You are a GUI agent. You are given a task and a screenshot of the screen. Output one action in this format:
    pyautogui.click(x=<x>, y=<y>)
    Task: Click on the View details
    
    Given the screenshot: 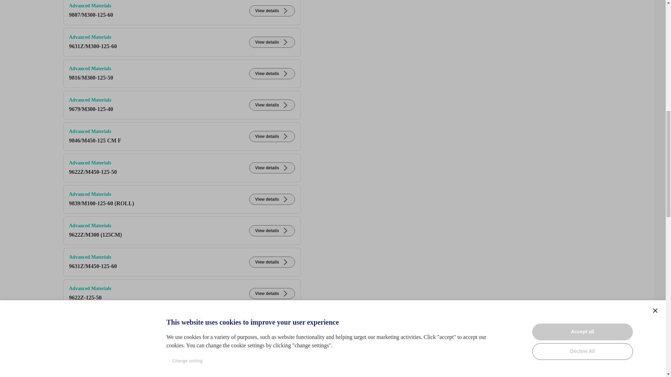 What is the action you would take?
    pyautogui.click(x=272, y=199)
    